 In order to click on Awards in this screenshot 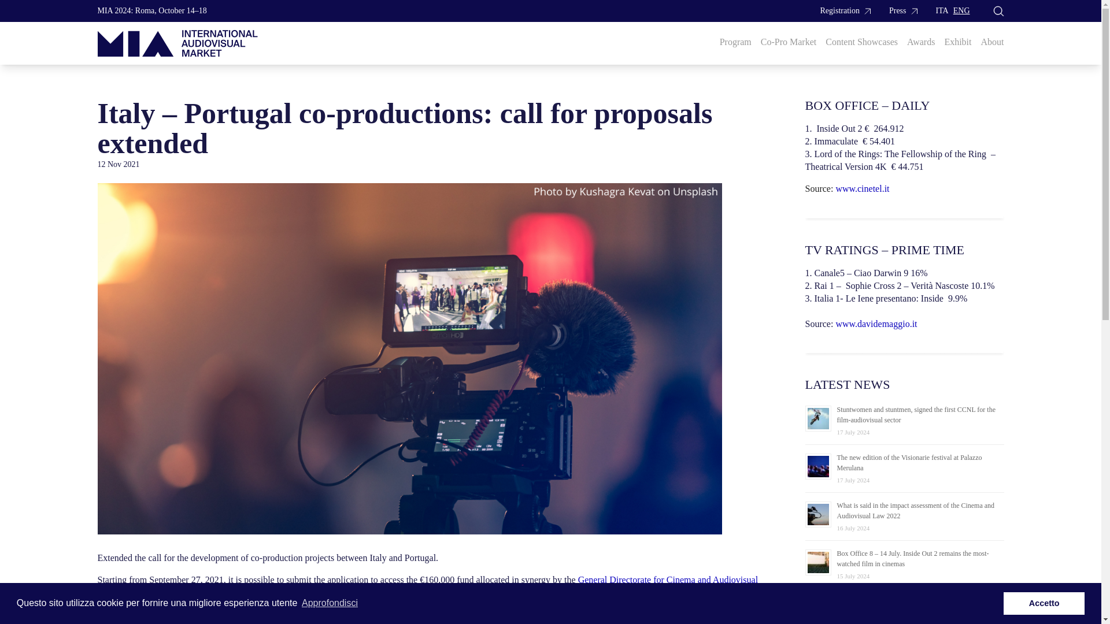, I will do `click(920, 42)`.